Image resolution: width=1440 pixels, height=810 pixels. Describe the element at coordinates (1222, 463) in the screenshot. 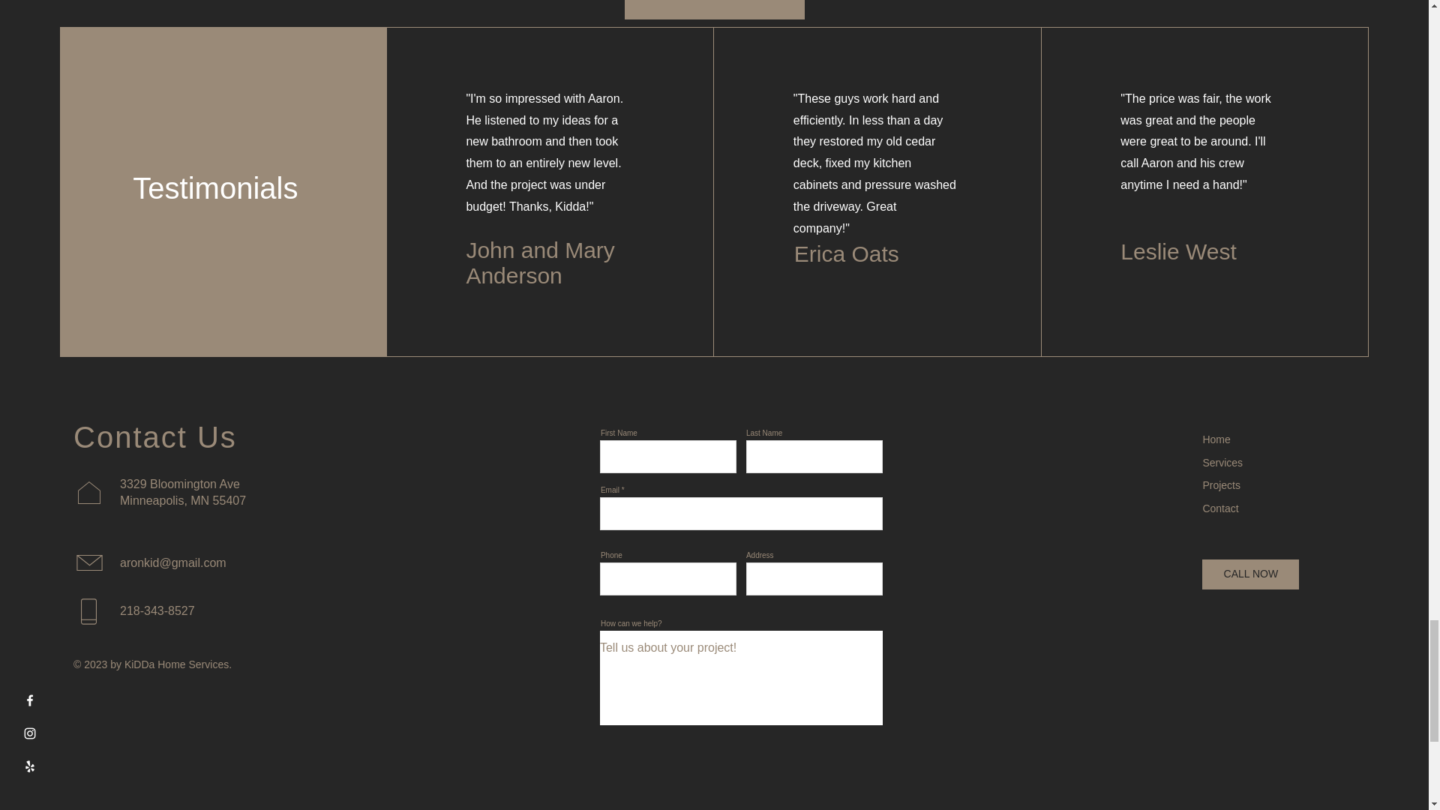

I see `Services` at that location.